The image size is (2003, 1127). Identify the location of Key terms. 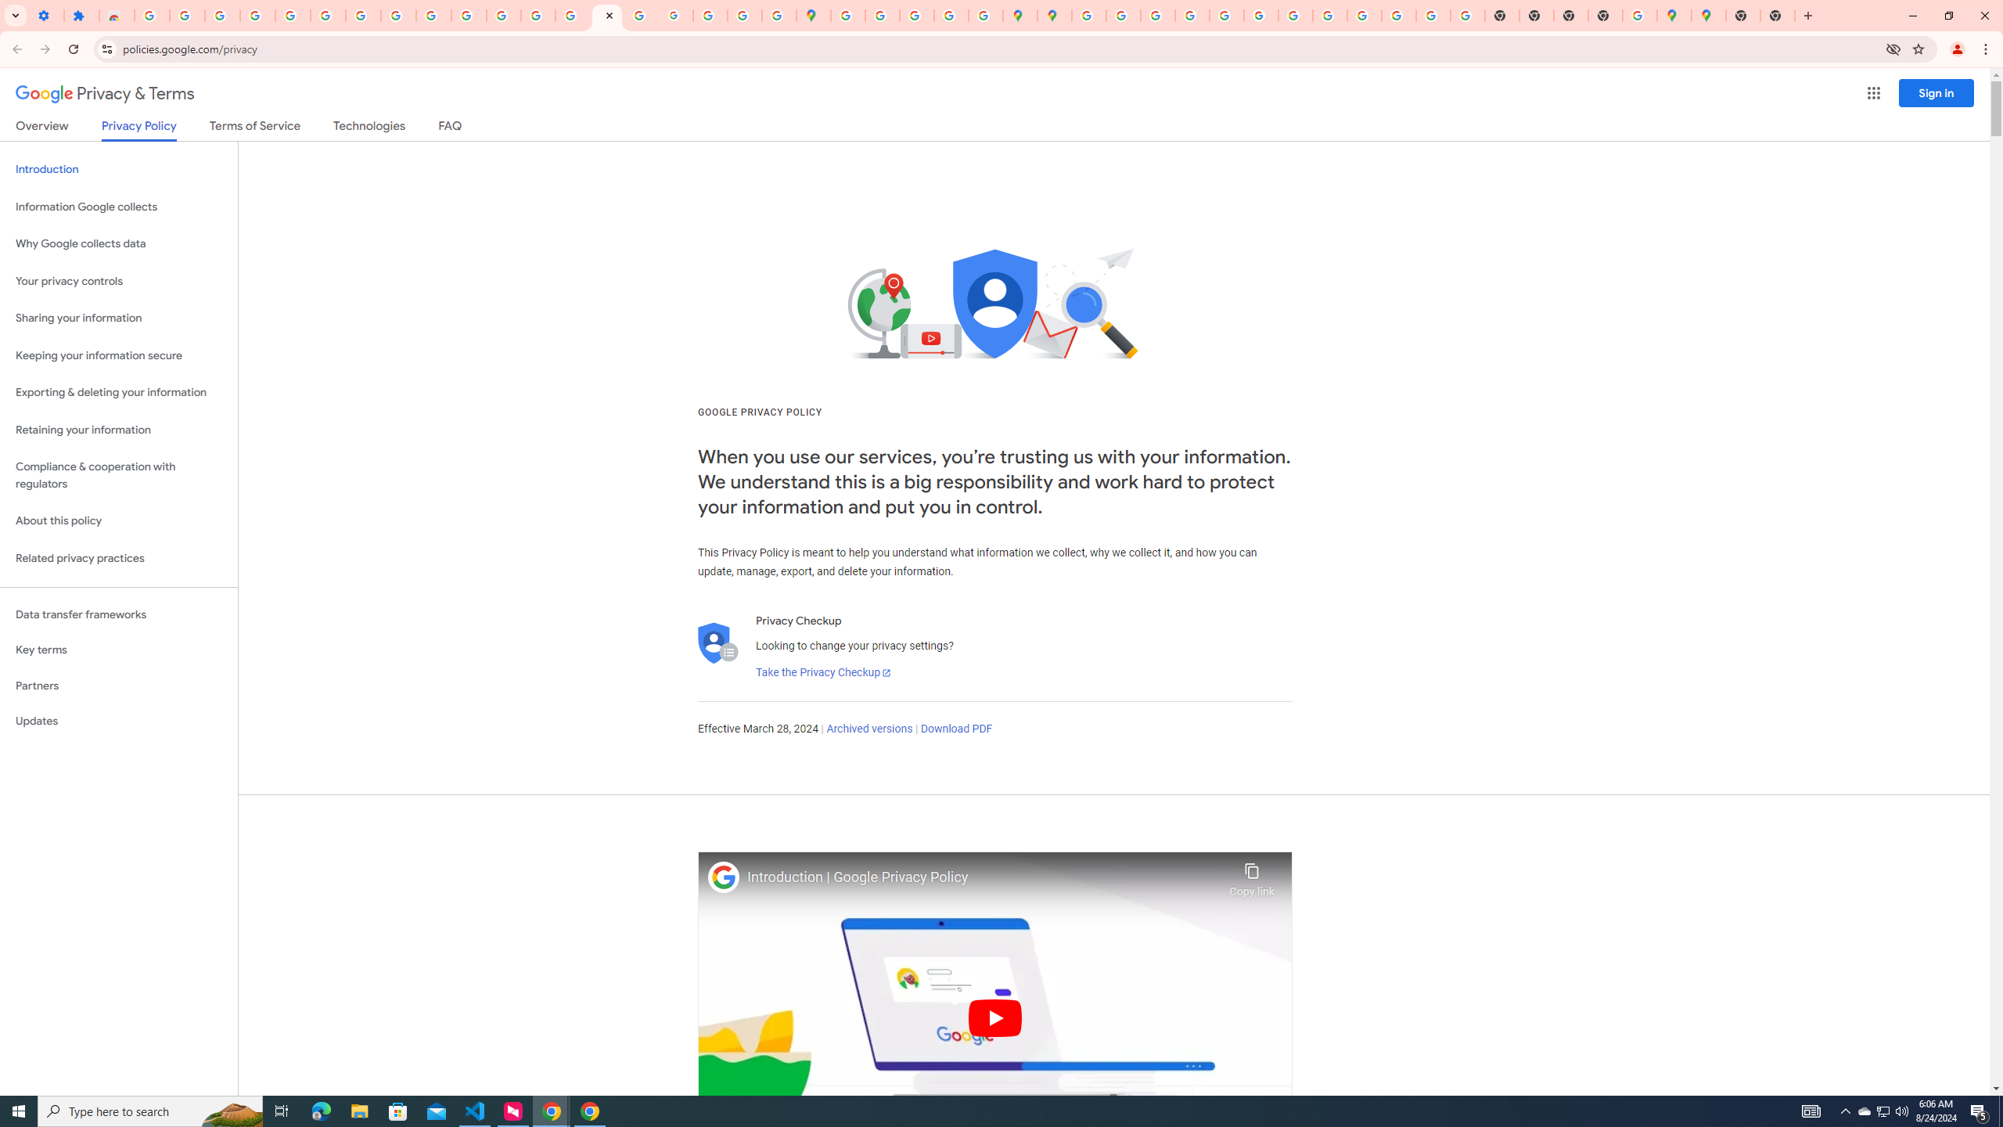
(119, 650).